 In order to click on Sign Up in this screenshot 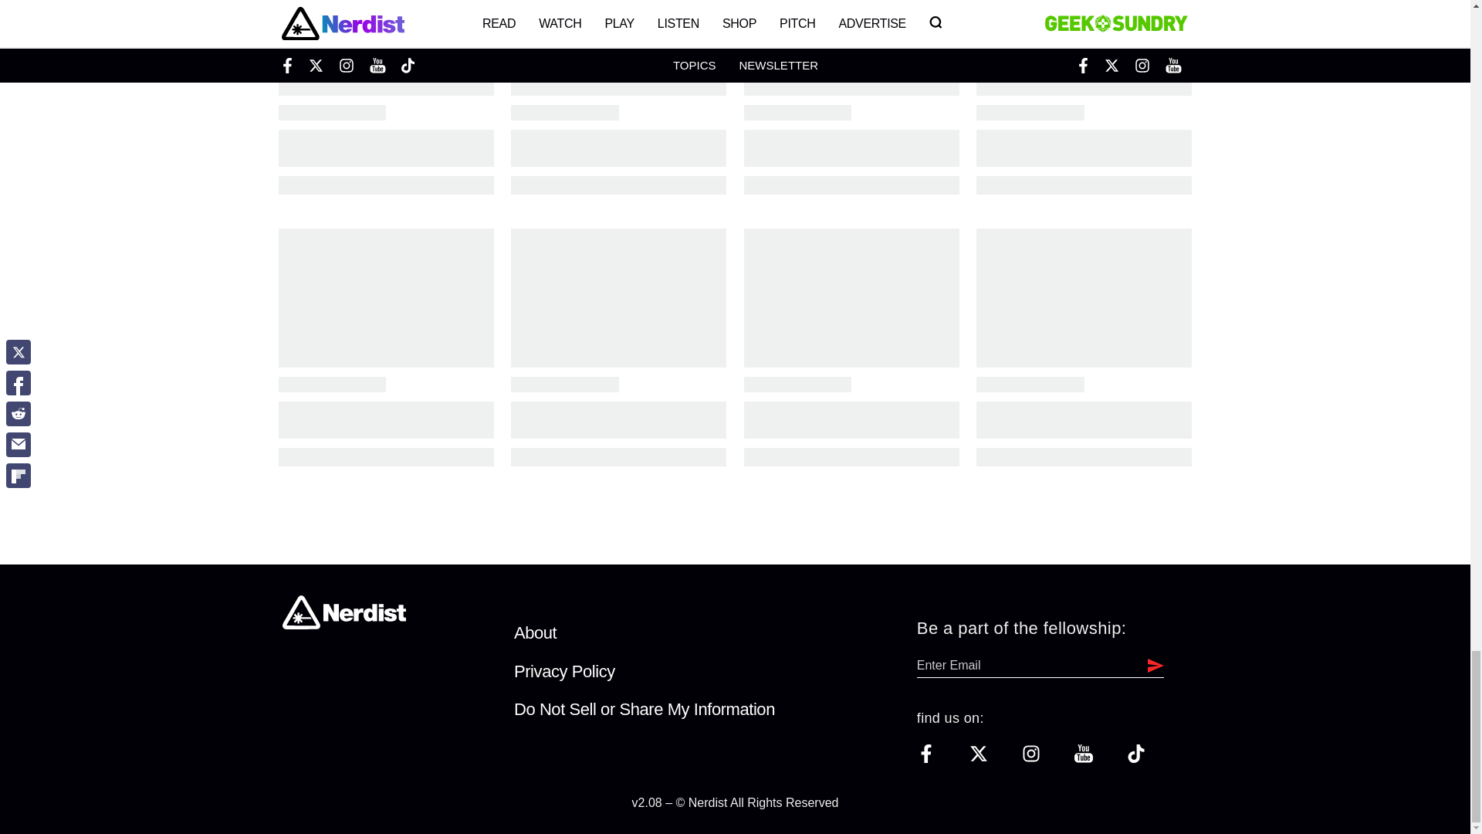, I will do `click(1152, 665)`.